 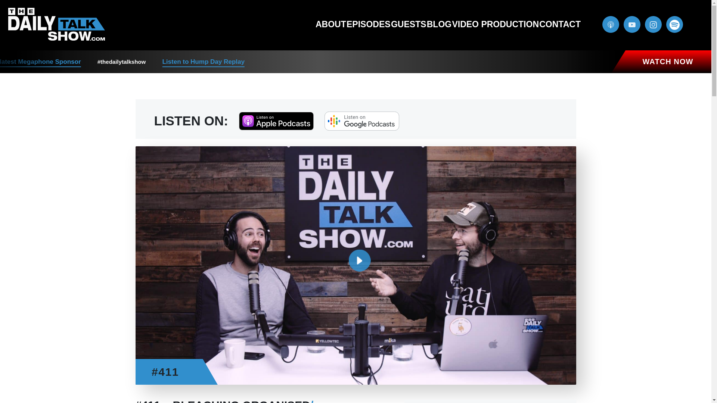 What do you see at coordinates (55, 62) in the screenshot?
I see `See our latest Megaphone Sponsor` at bounding box center [55, 62].